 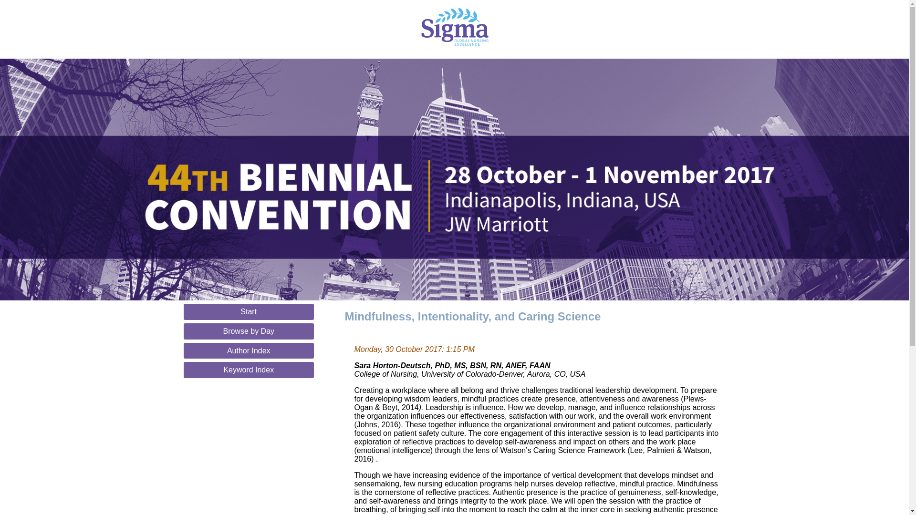 I want to click on Author Index, so click(x=249, y=350).